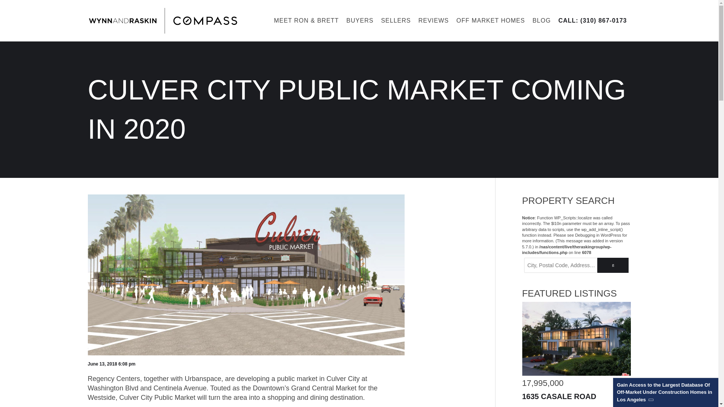 The image size is (724, 407). What do you see at coordinates (246, 357) in the screenshot?
I see `Culver City Public Market Coming in 2020` at bounding box center [246, 357].